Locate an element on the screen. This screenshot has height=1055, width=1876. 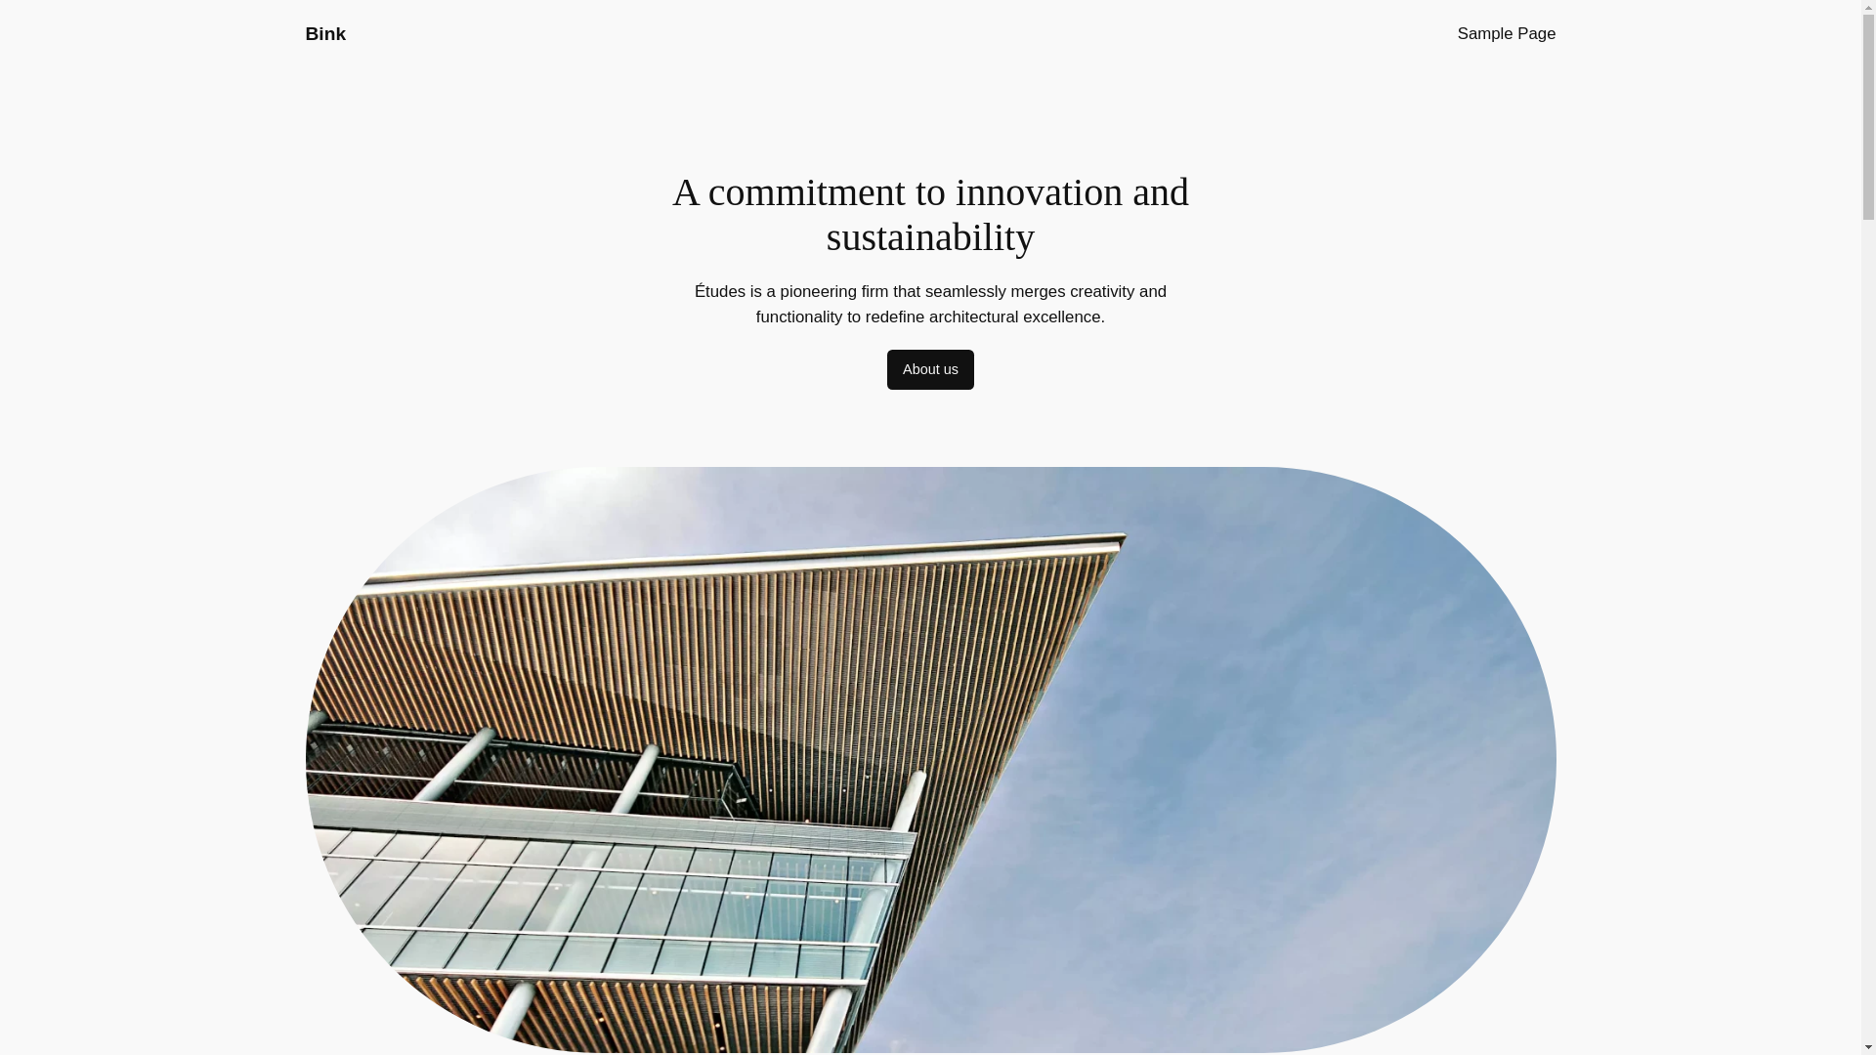
Sample Page is located at coordinates (1507, 33).